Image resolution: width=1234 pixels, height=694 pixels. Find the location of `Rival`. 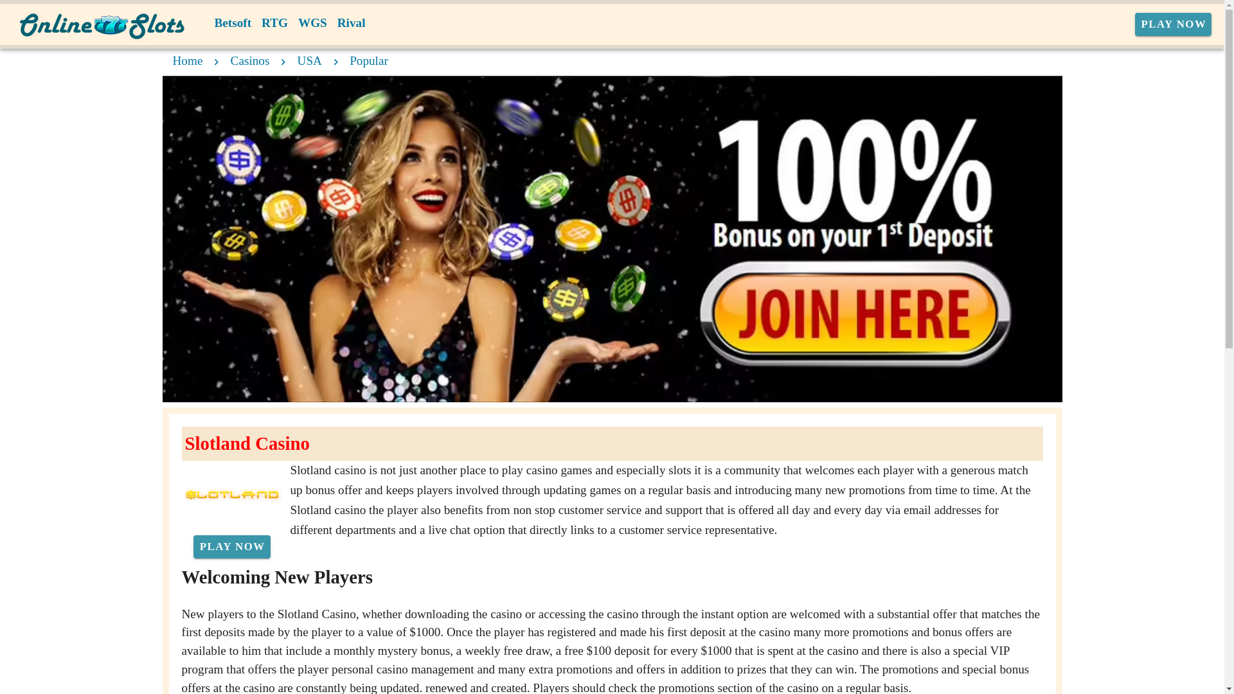

Rival is located at coordinates (351, 23).